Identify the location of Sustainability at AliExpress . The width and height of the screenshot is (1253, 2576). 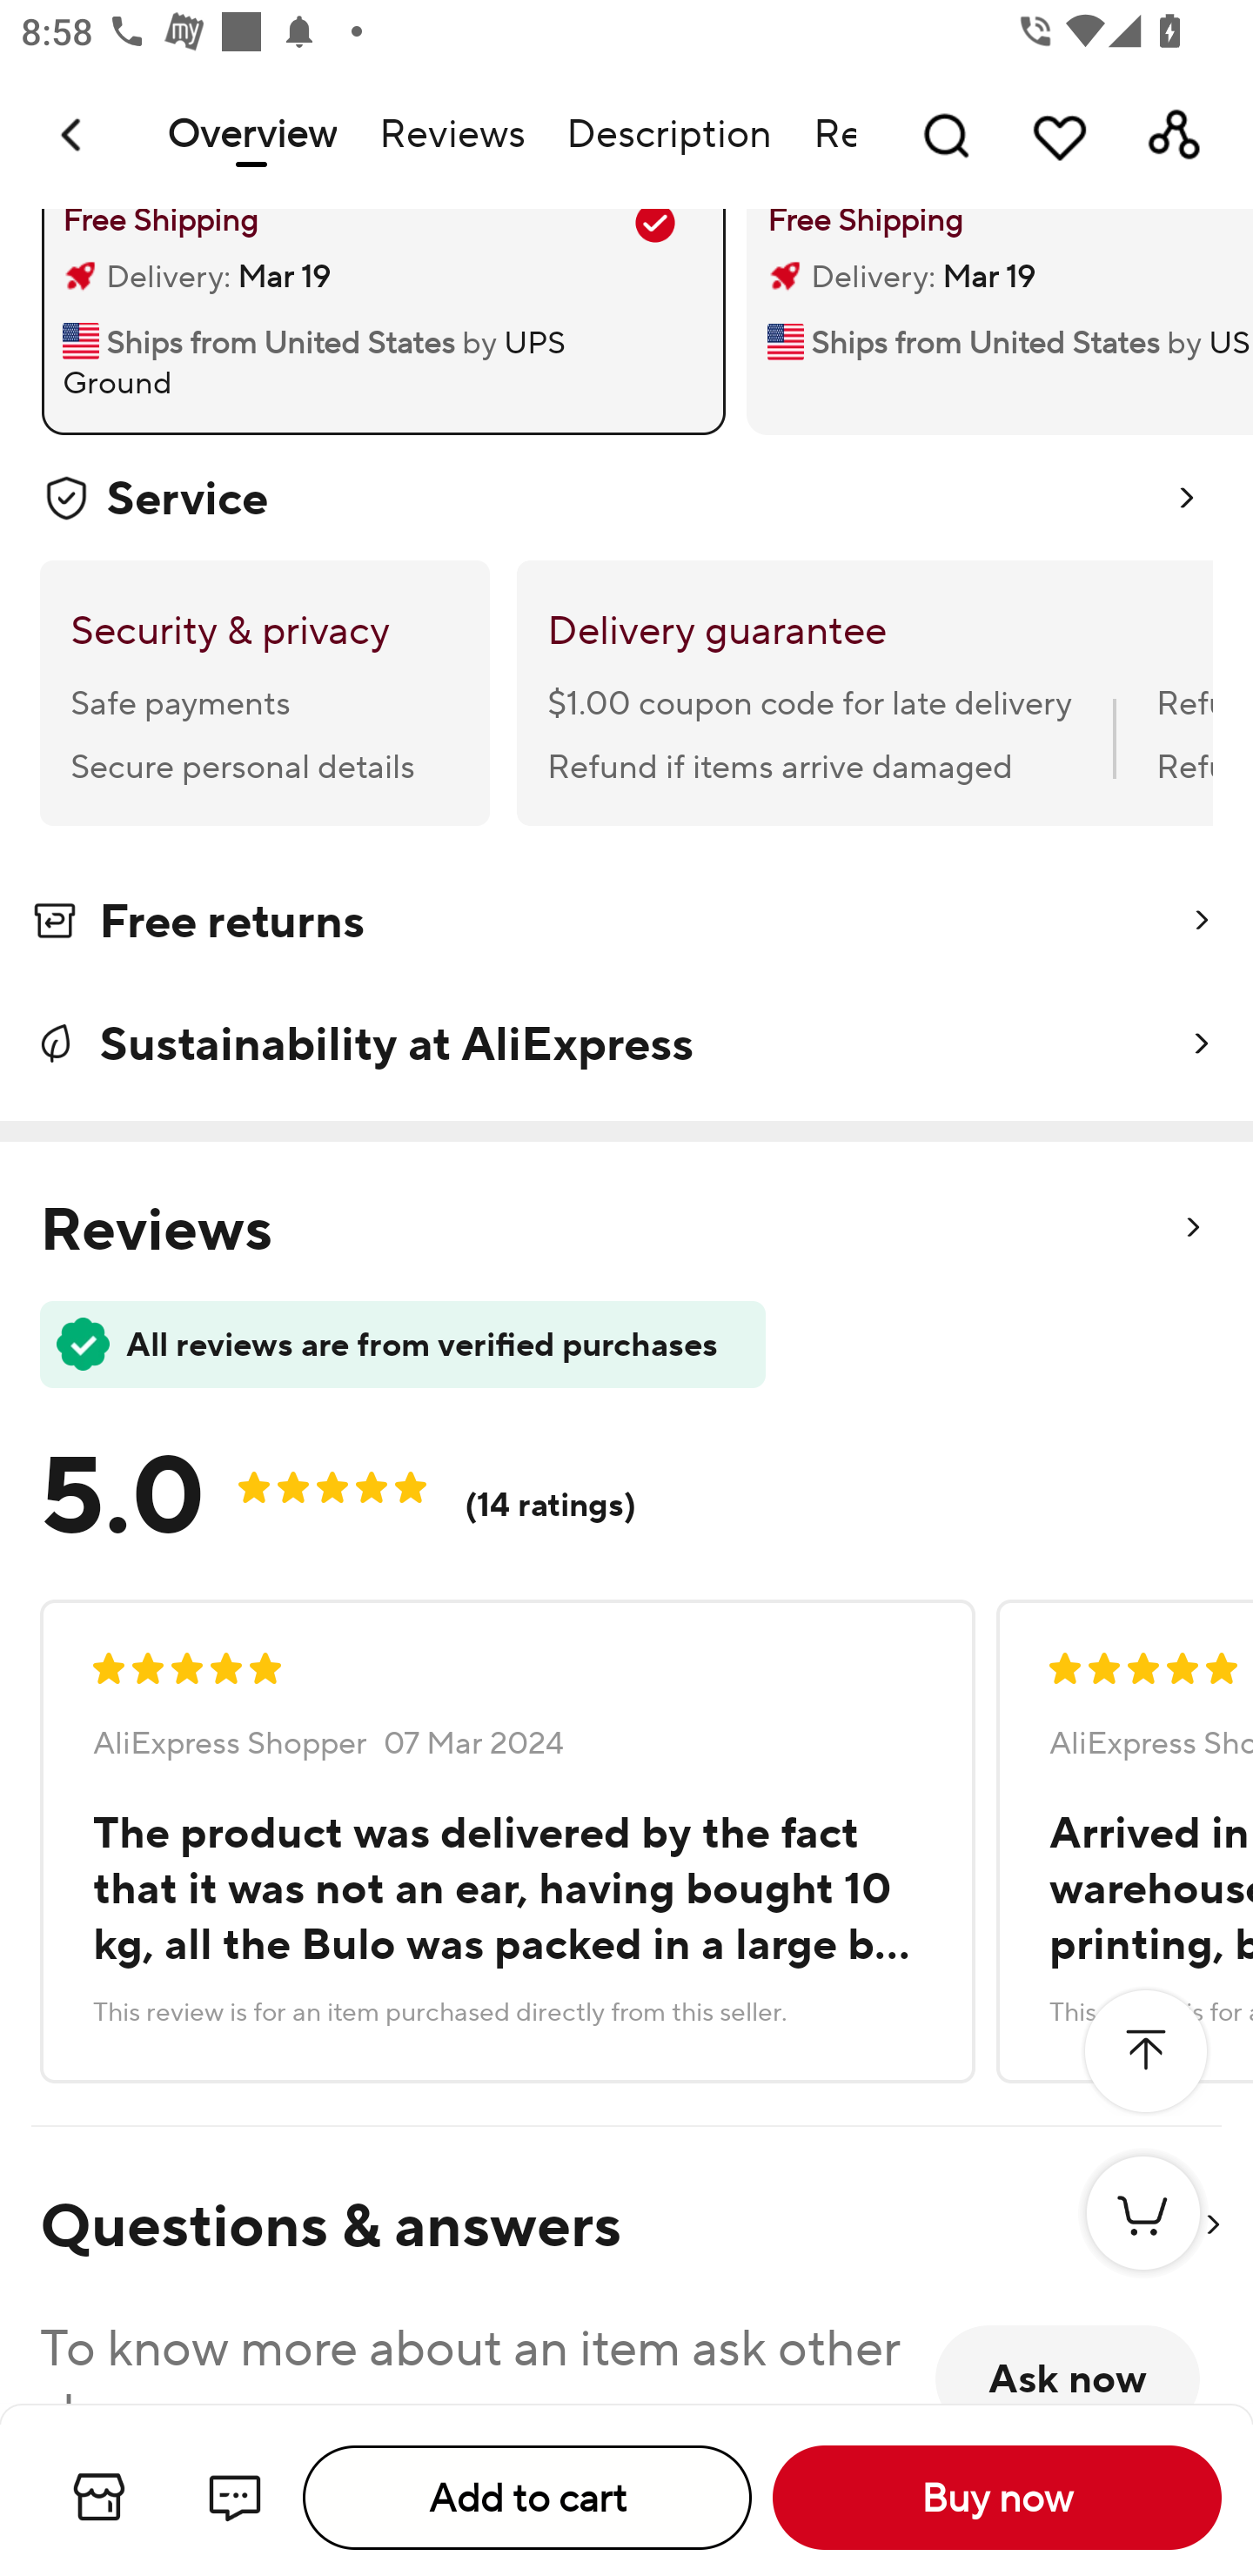
(626, 1043).